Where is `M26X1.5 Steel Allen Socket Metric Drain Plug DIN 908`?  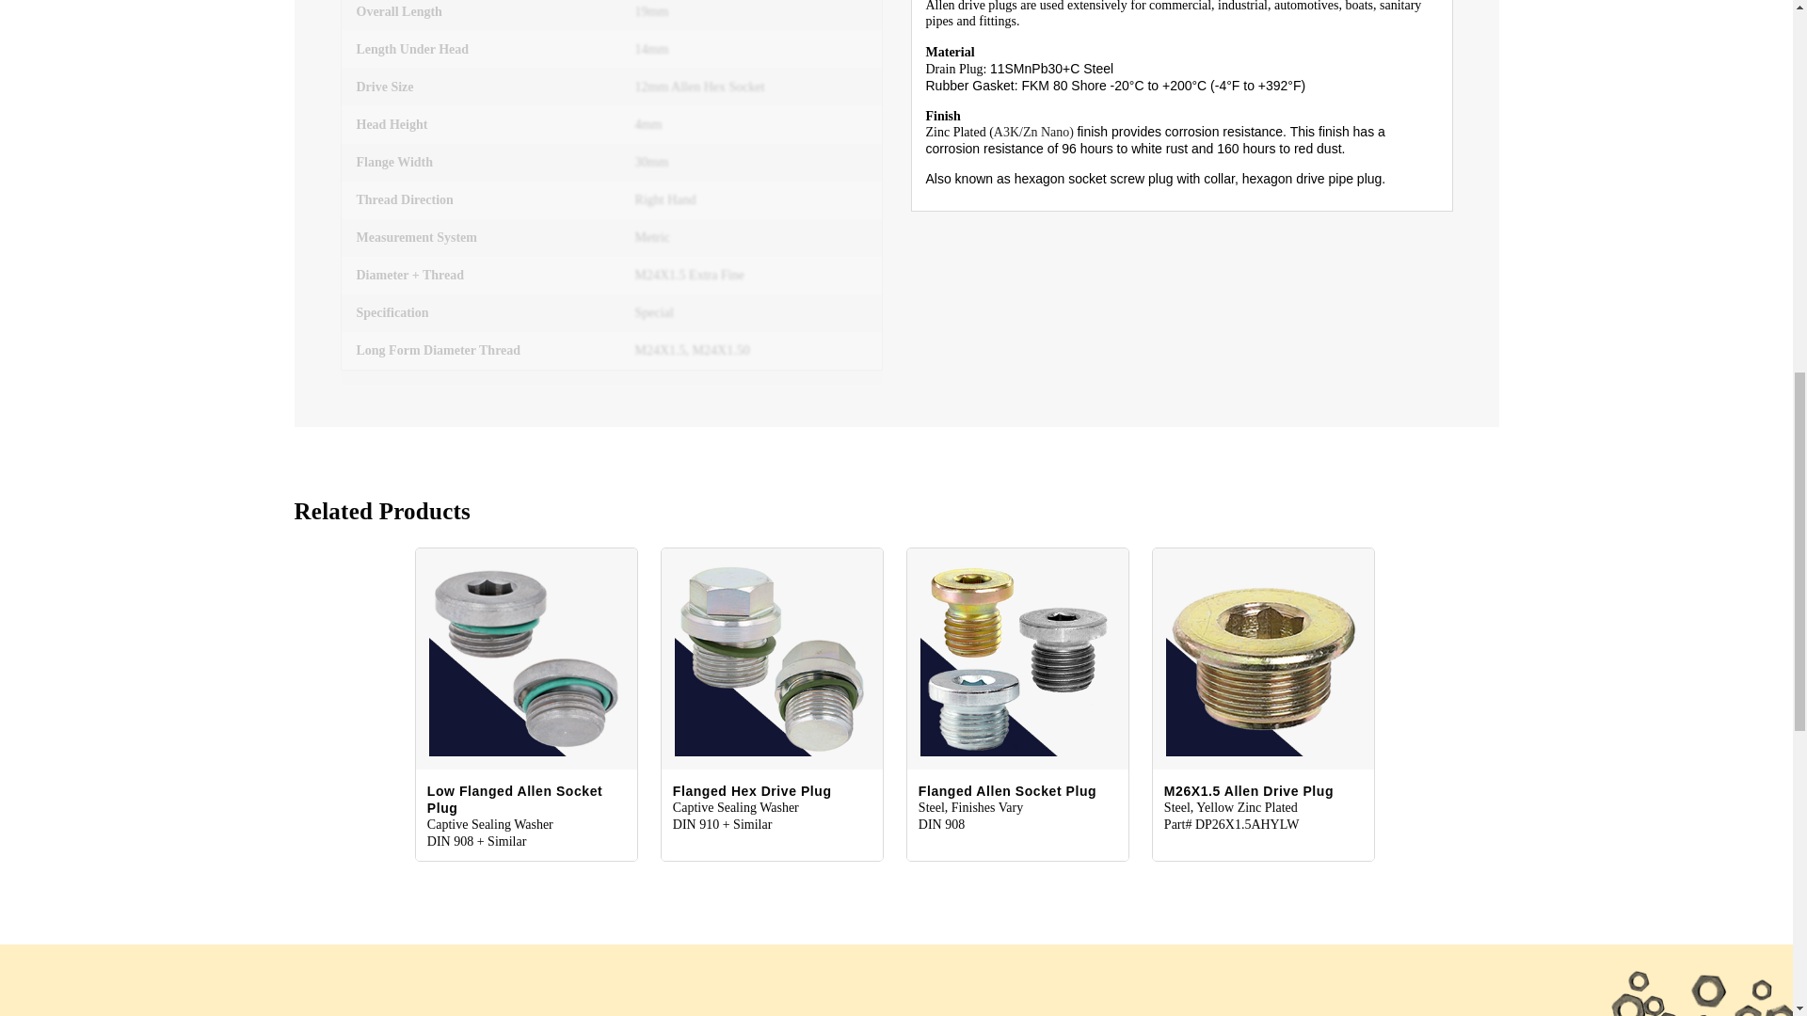
M26X1.5 Steel Allen Socket Metric Drain Plug DIN 908 is located at coordinates (1263, 659).